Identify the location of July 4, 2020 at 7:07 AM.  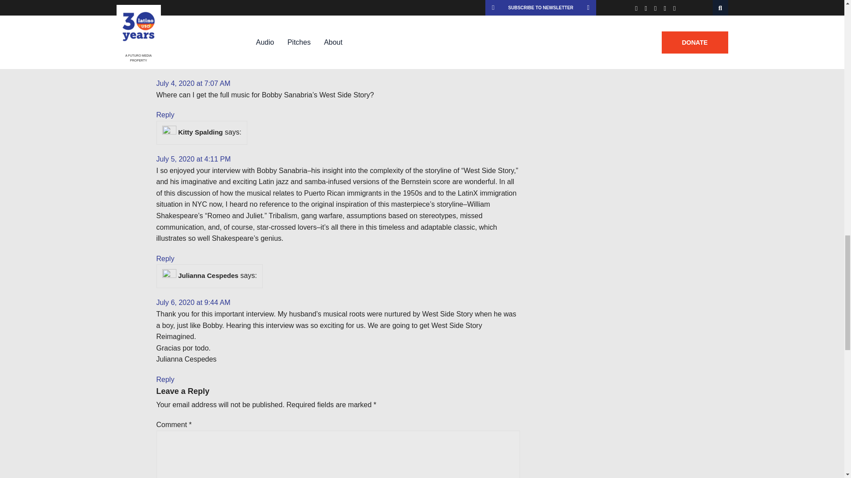
(192, 83).